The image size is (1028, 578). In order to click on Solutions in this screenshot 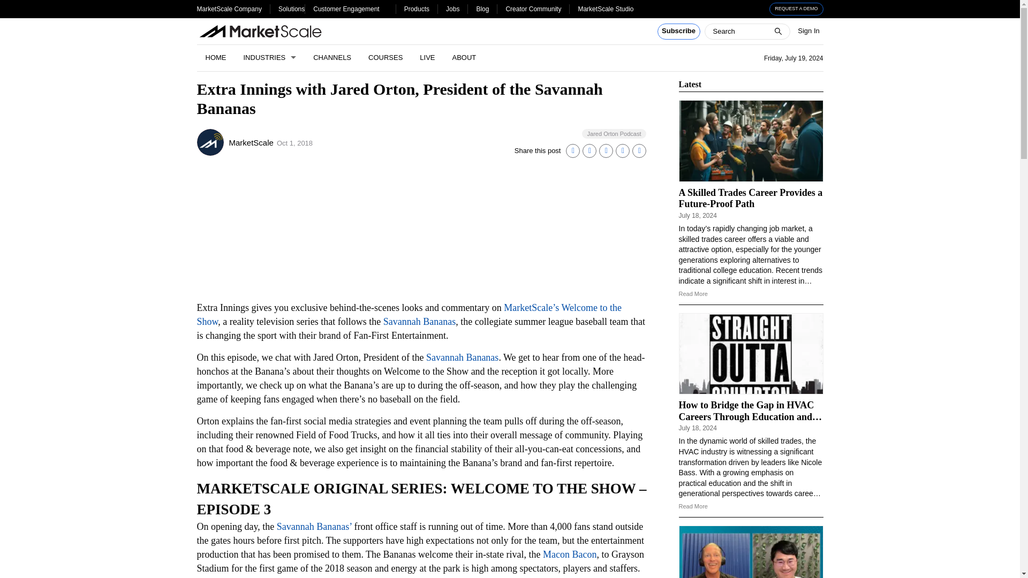, I will do `click(291, 9)`.